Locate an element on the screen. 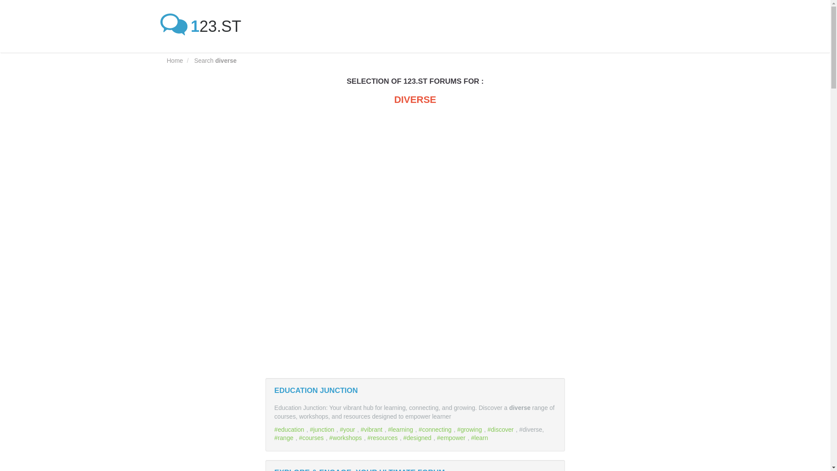  learning is located at coordinates (401, 429).